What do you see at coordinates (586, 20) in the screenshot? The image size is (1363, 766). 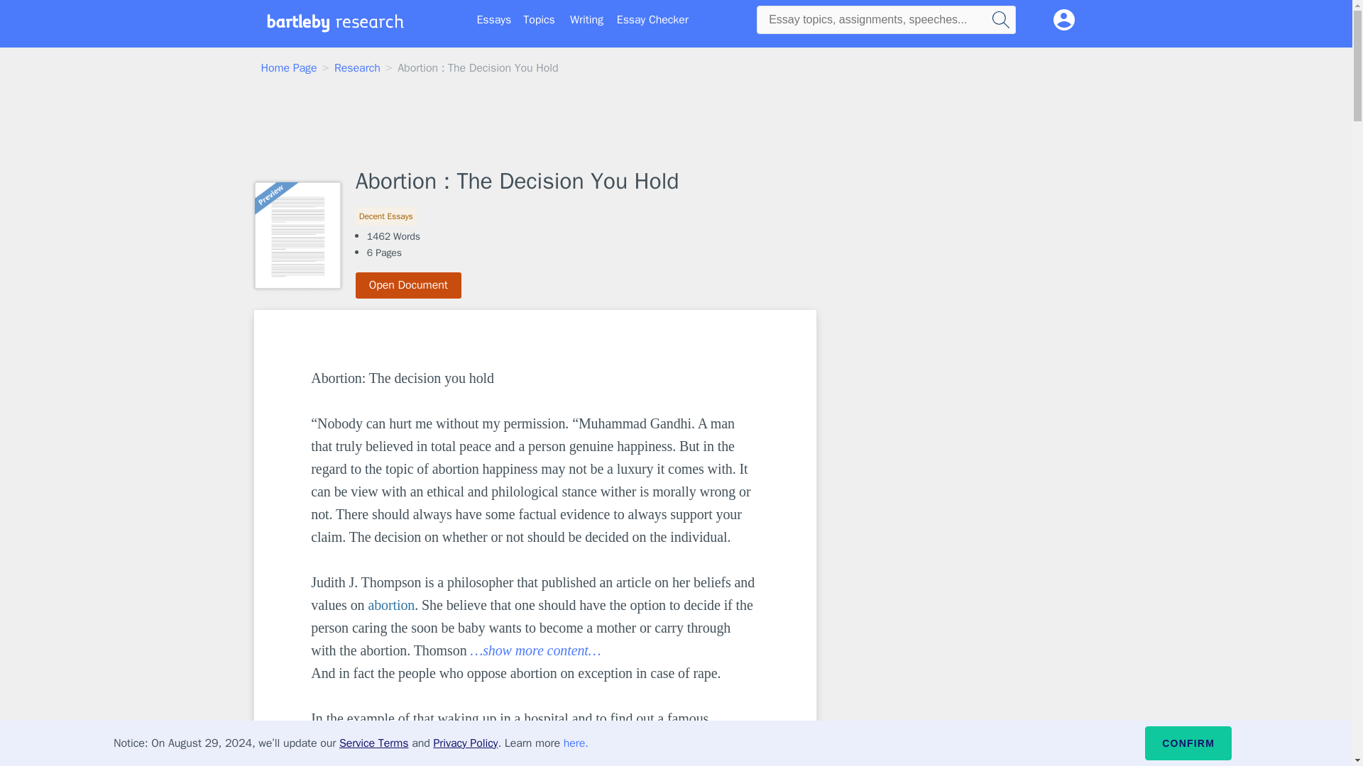 I see `Writing` at bounding box center [586, 20].